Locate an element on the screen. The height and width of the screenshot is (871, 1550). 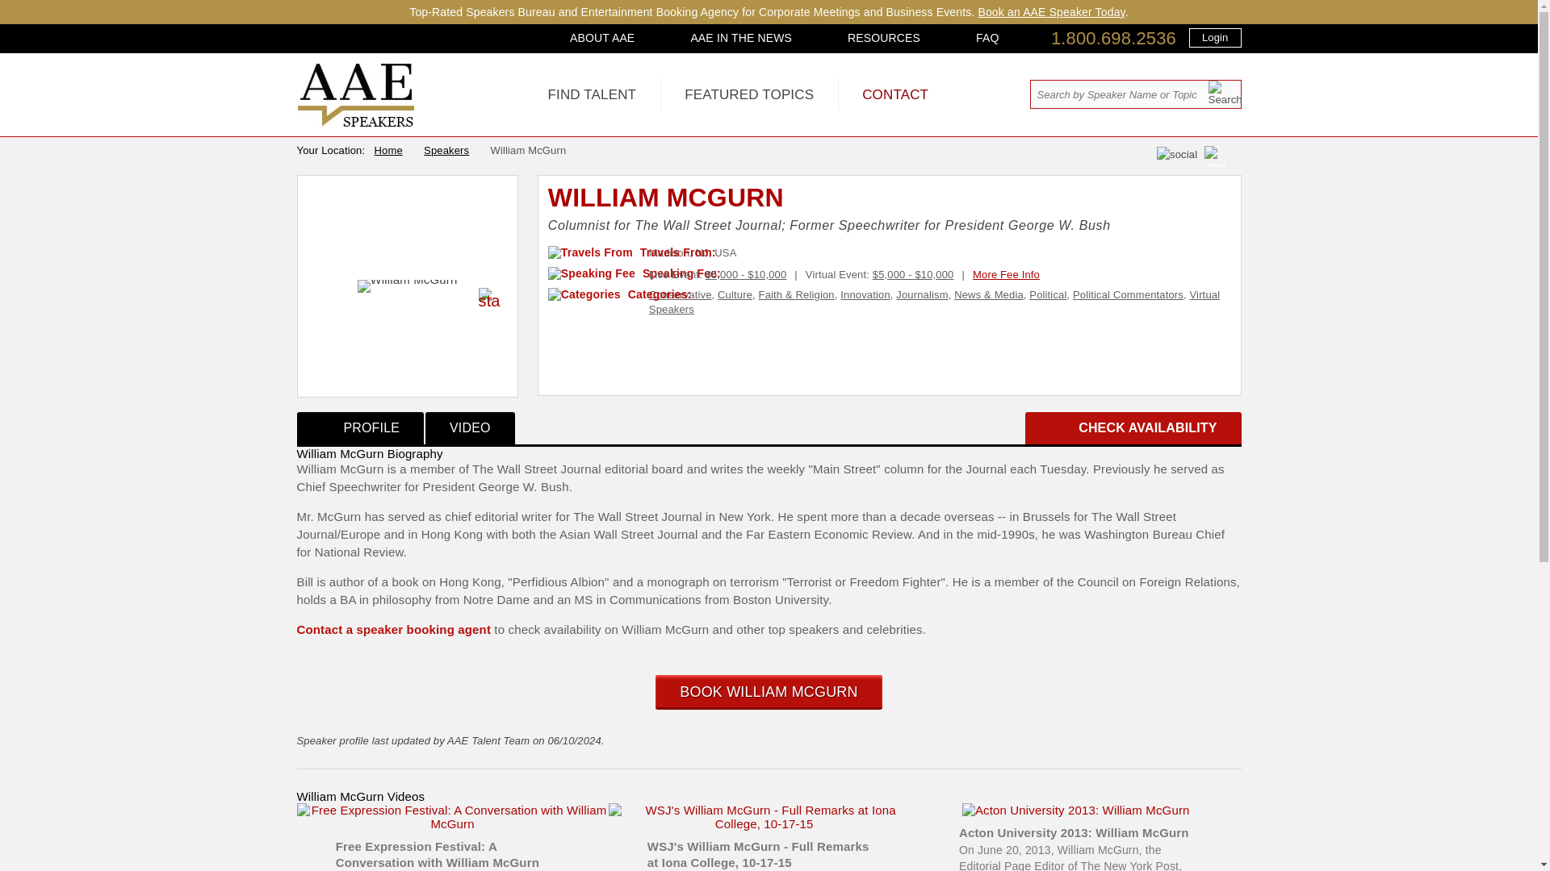
1.800.698.2536 is located at coordinates (1113, 39).